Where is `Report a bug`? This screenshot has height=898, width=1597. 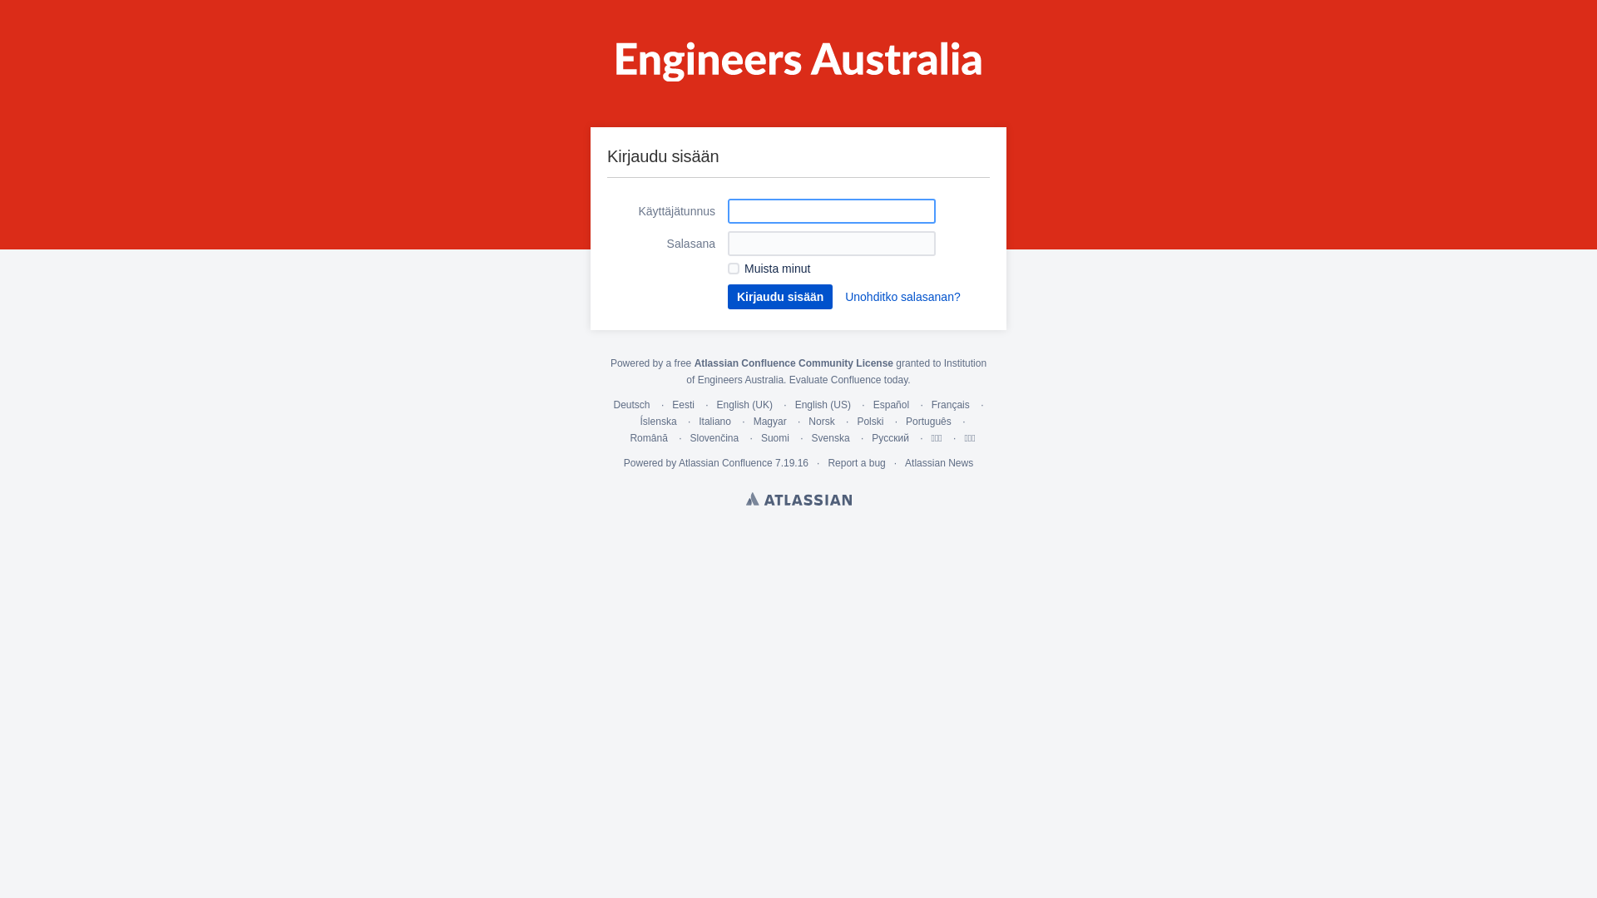 Report a bug is located at coordinates (856, 463).